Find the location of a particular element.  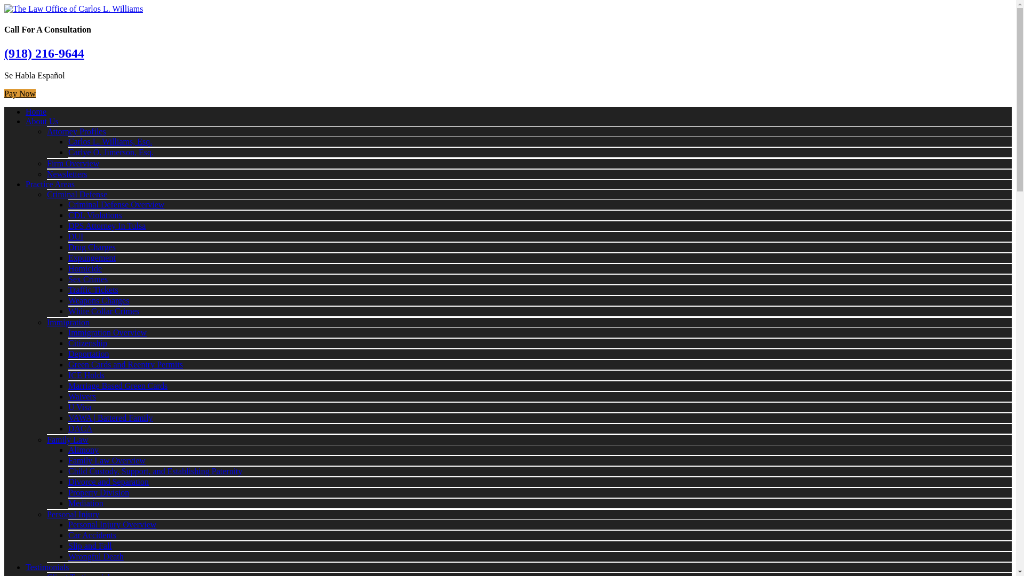

Attorney Profiles is located at coordinates (77, 131).